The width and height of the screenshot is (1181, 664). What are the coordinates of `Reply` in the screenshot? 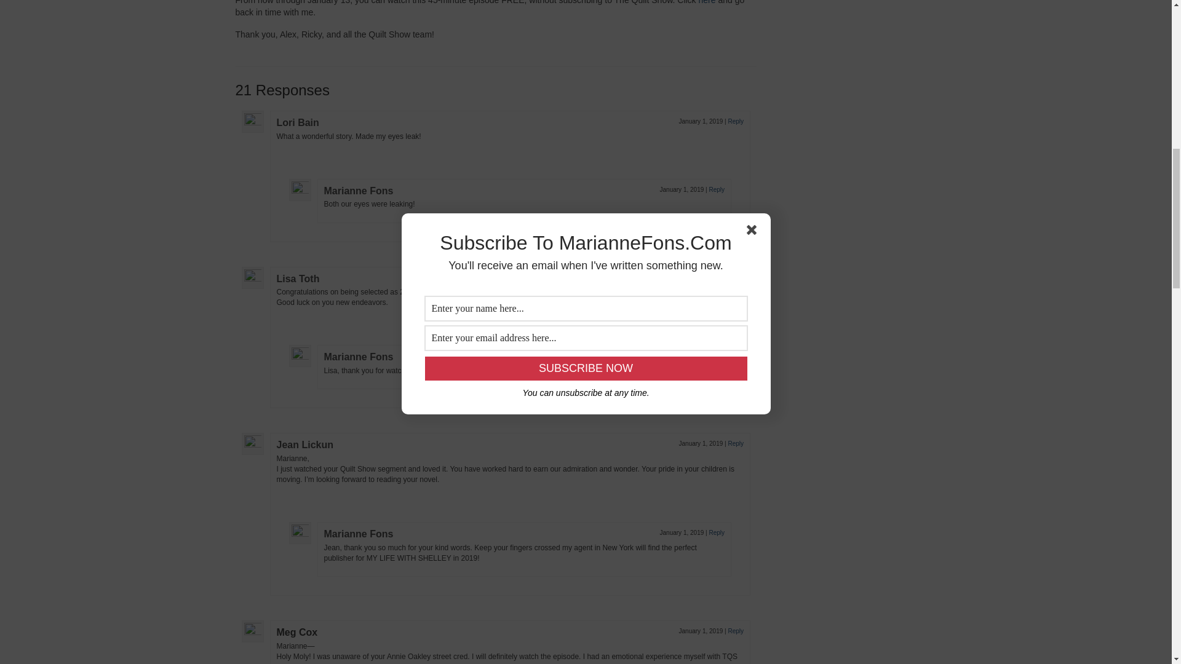 It's located at (717, 532).